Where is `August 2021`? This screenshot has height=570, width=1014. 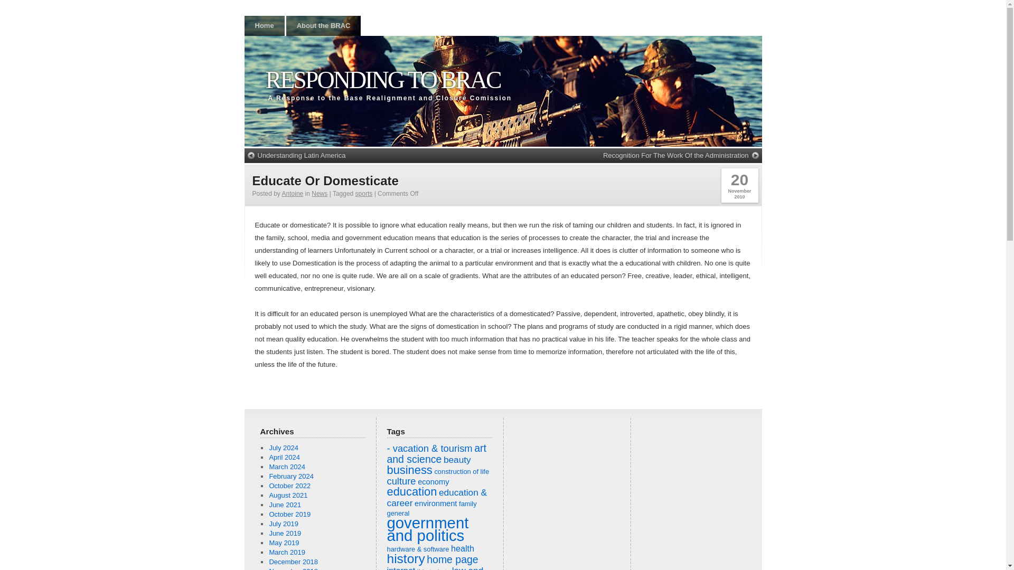 August 2021 is located at coordinates (286, 467).